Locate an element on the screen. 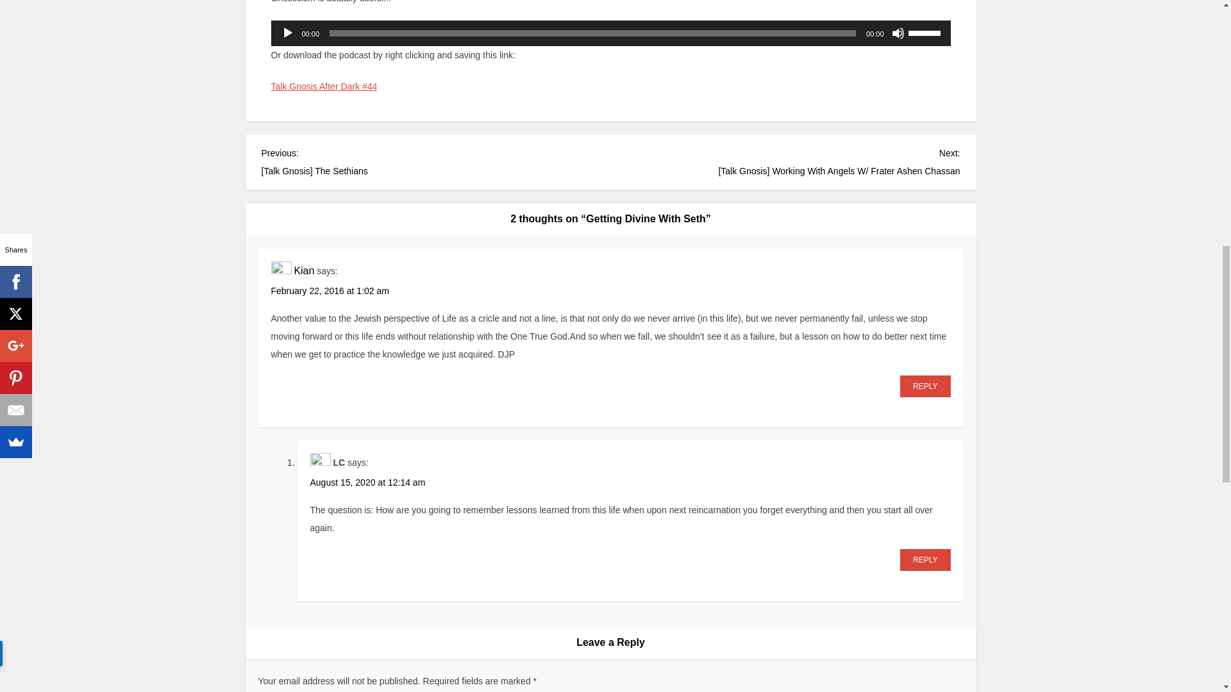  February 22, 2016 at 1:02 am is located at coordinates (330, 291).